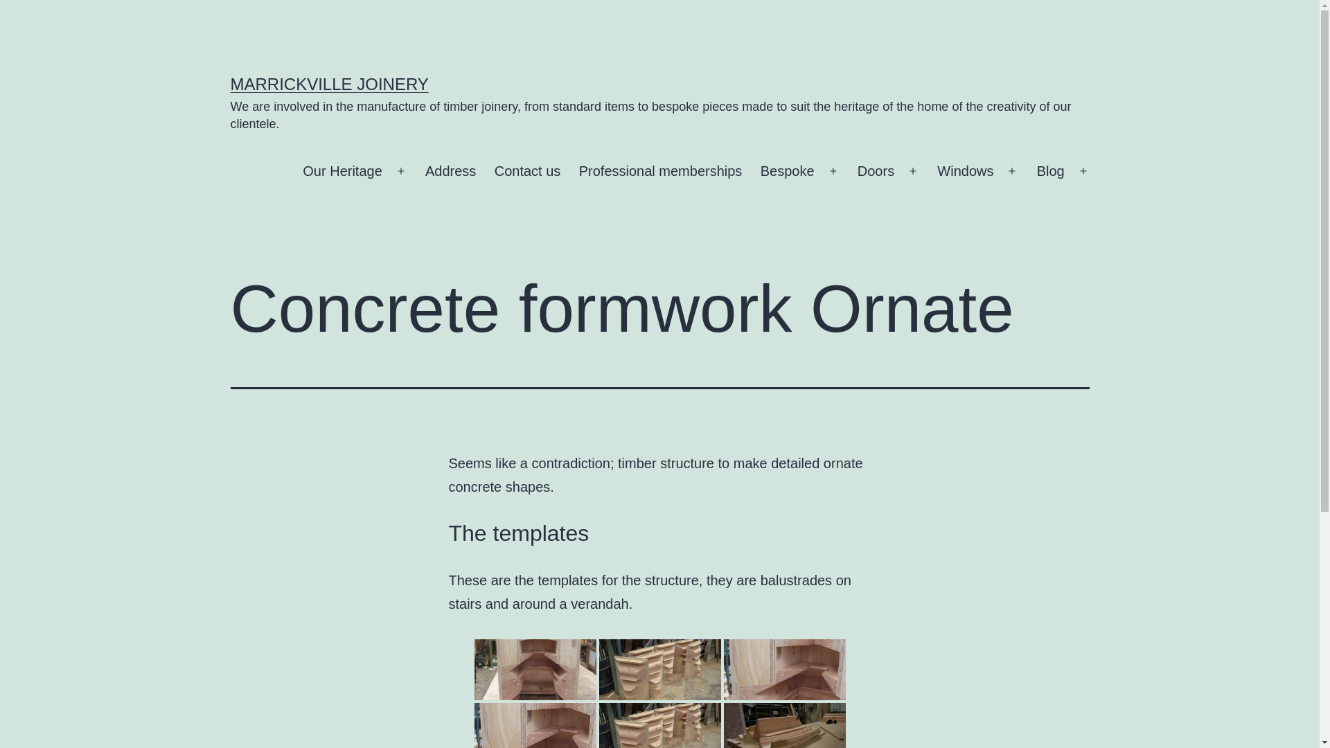 This screenshot has width=1330, height=748. I want to click on Doors, so click(876, 172).